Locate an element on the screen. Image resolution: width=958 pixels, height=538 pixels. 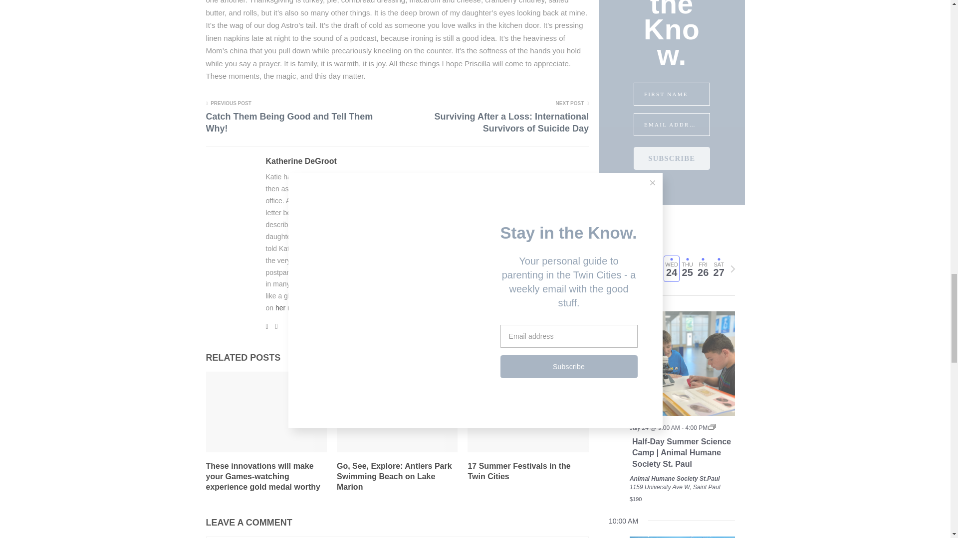
Event Series is located at coordinates (712, 426).